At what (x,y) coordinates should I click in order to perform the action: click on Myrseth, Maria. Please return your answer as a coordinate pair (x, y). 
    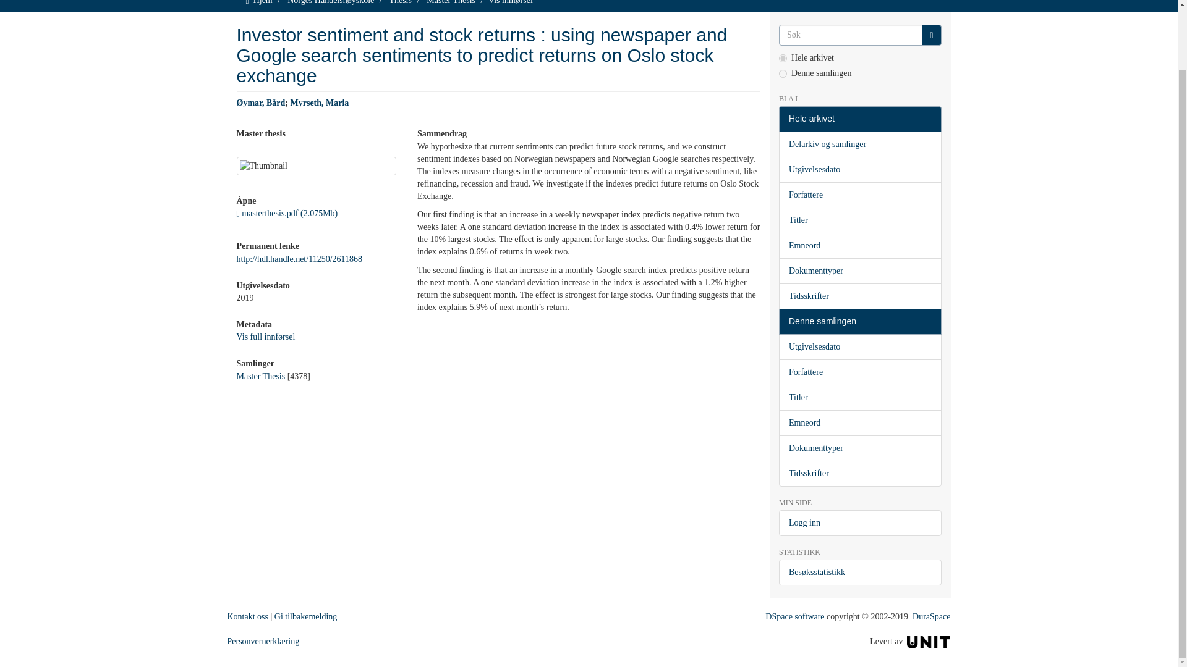
    Looking at the image, I should click on (320, 103).